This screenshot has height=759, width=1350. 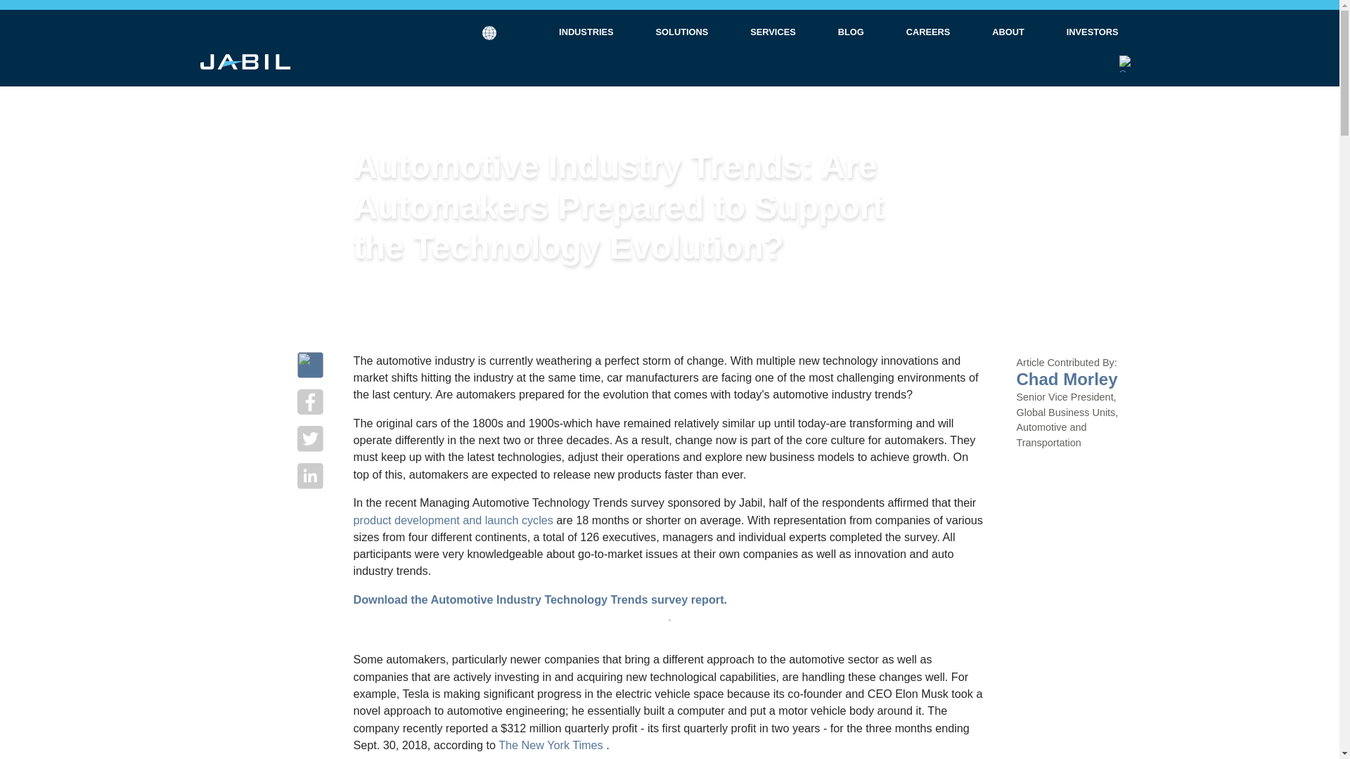 What do you see at coordinates (682, 32) in the screenshot?
I see `Solutions` at bounding box center [682, 32].